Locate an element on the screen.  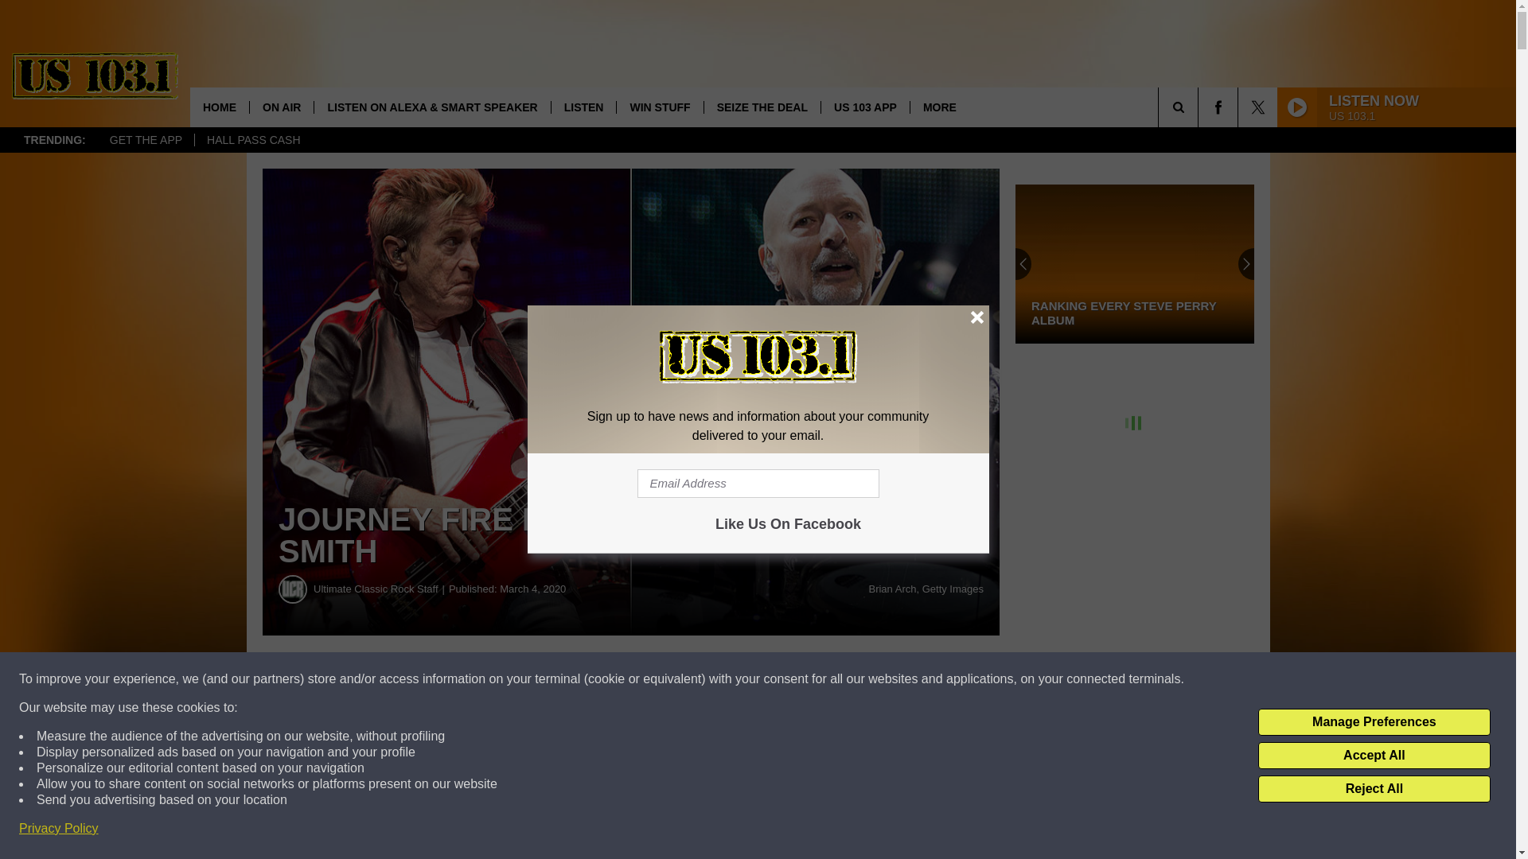
Email Address is located at coordinates (758, 484).